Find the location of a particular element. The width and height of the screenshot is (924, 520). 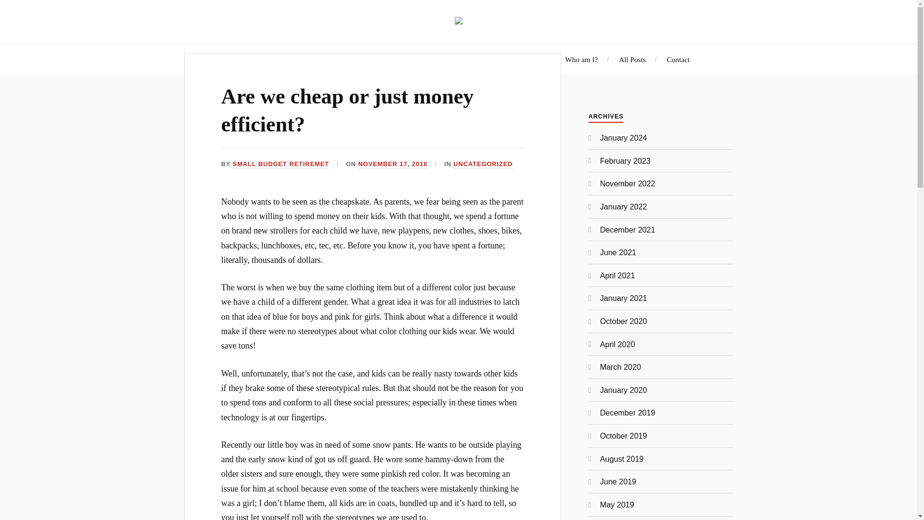

Templates and calculators is located at coordinates (439, 59).